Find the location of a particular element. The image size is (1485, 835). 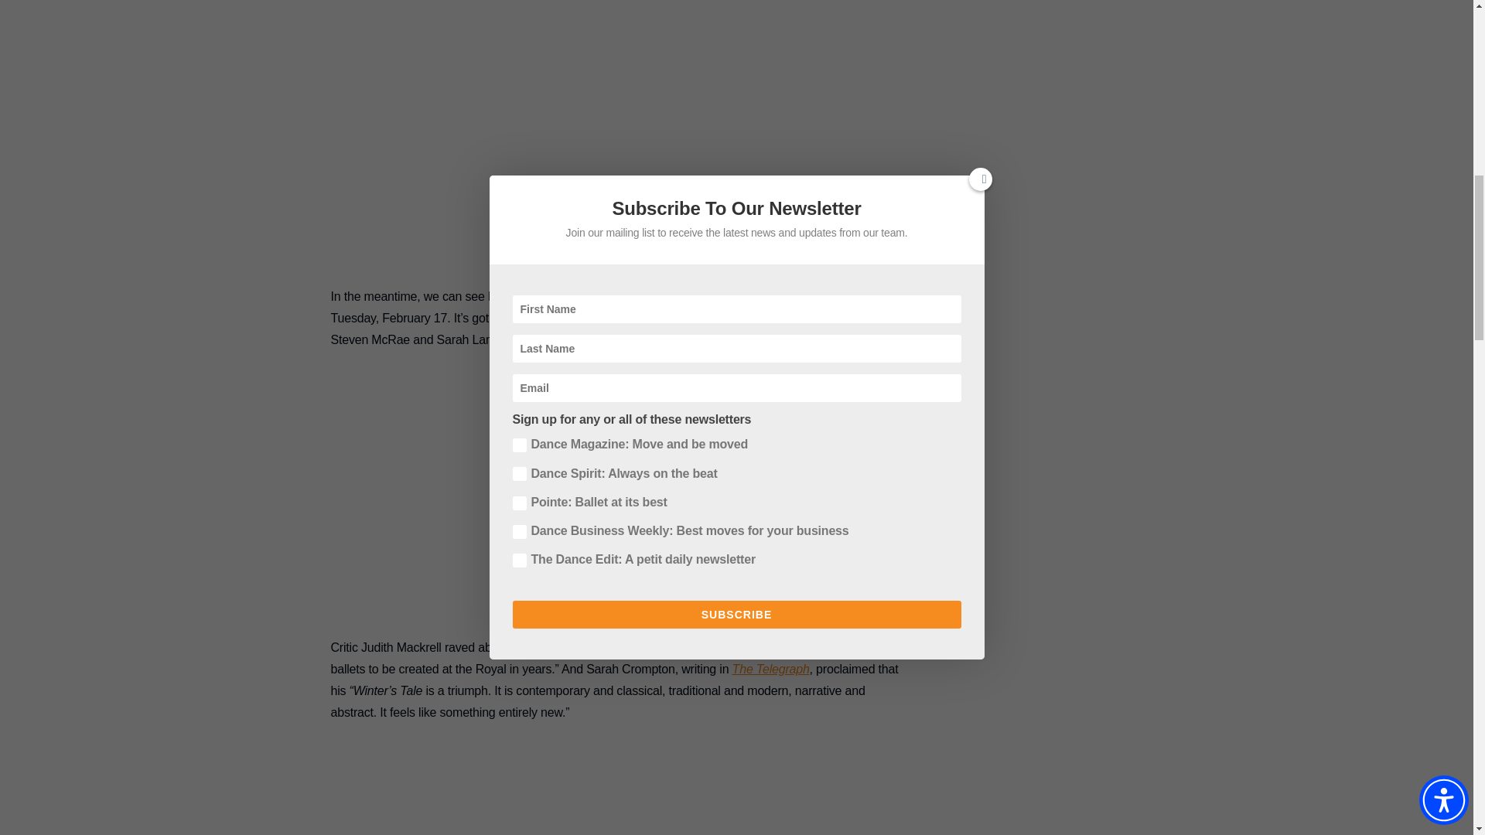

3rd party ad content is located at coordinates (614, 810).